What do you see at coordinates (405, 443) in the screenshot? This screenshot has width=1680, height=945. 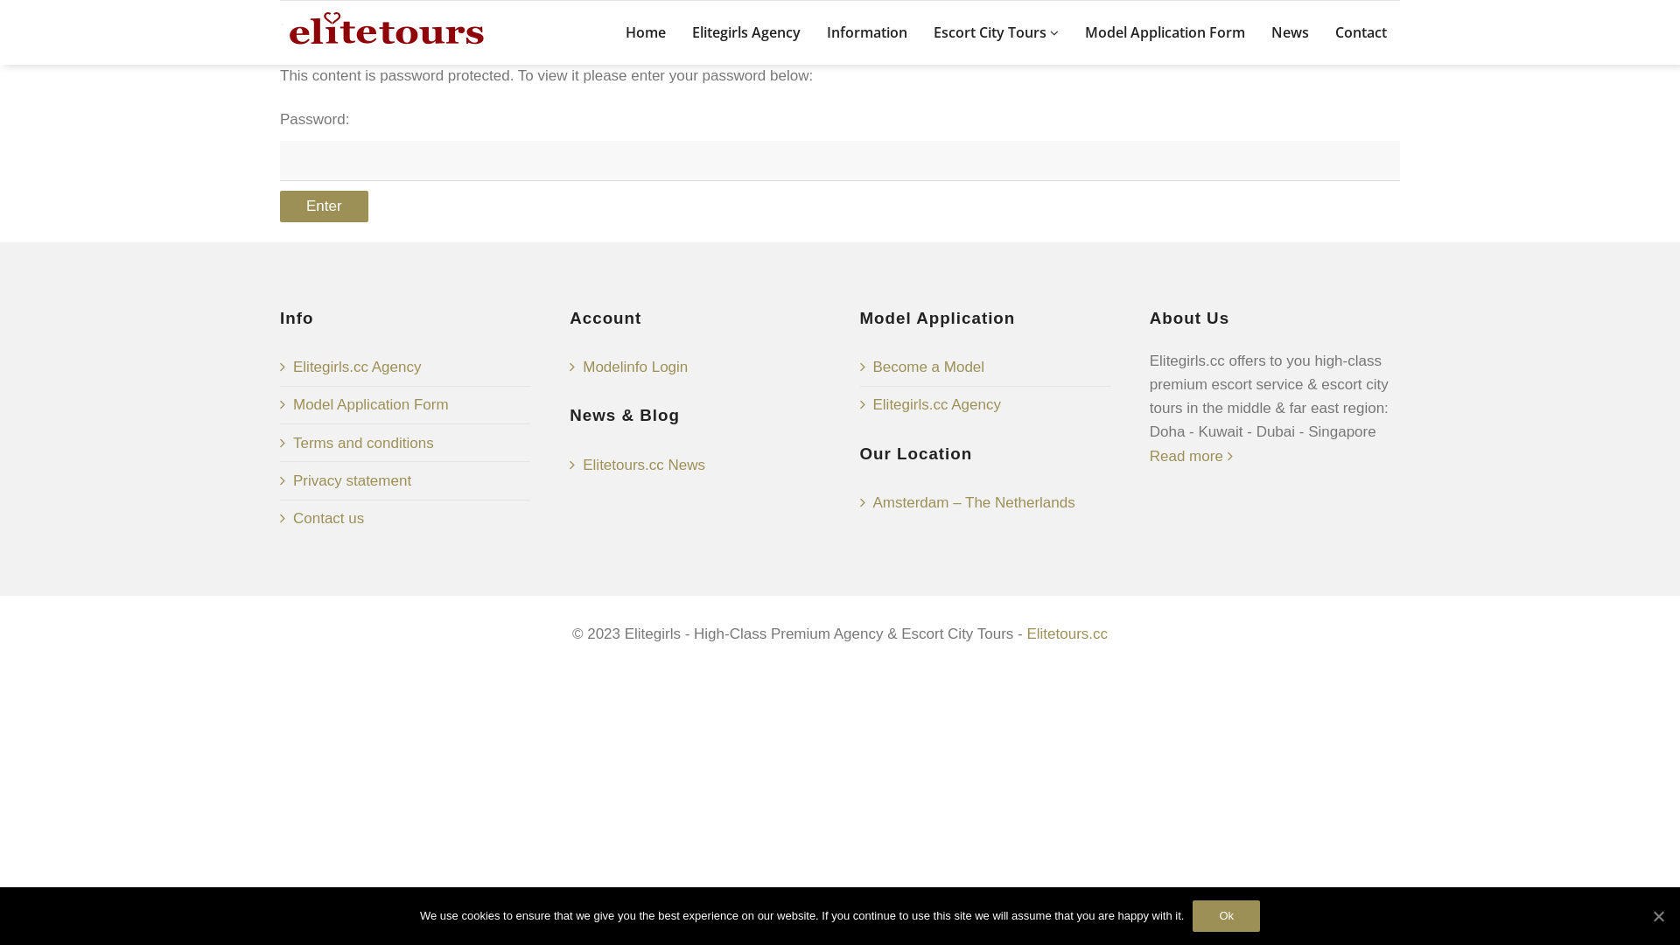 I see `Terms and conditions` at bounding box center [405, 443].